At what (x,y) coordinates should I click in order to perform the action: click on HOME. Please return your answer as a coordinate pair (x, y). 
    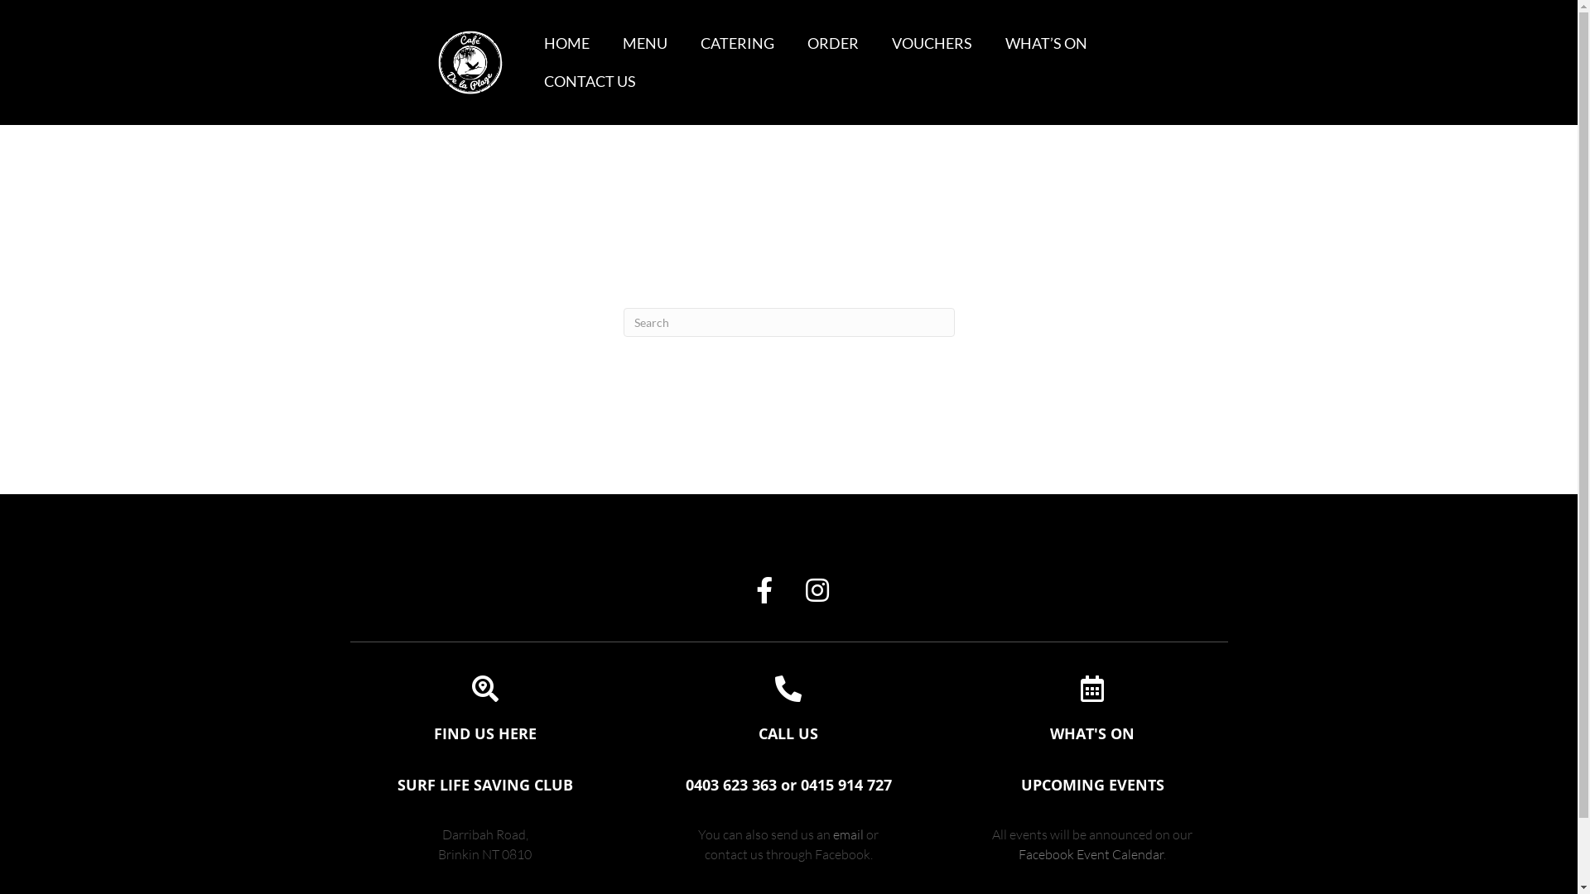
    Looking at the image, I should click on (566, 44).